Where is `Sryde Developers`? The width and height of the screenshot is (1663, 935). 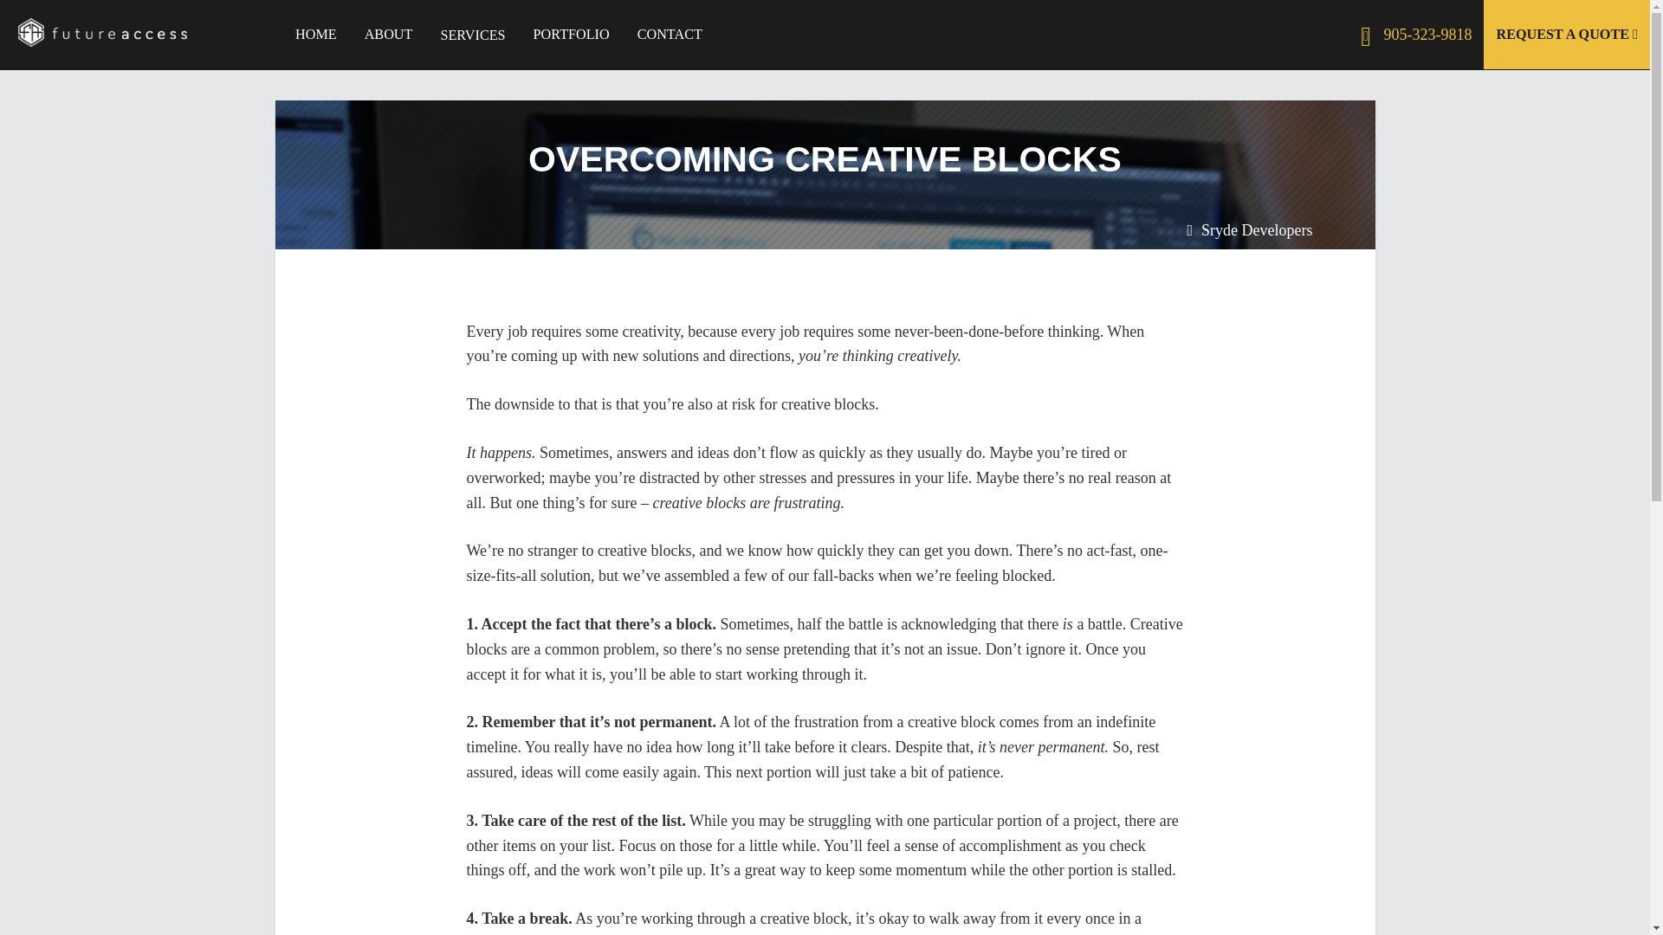
Sryde Developers is located at coordinates (1256, 230).